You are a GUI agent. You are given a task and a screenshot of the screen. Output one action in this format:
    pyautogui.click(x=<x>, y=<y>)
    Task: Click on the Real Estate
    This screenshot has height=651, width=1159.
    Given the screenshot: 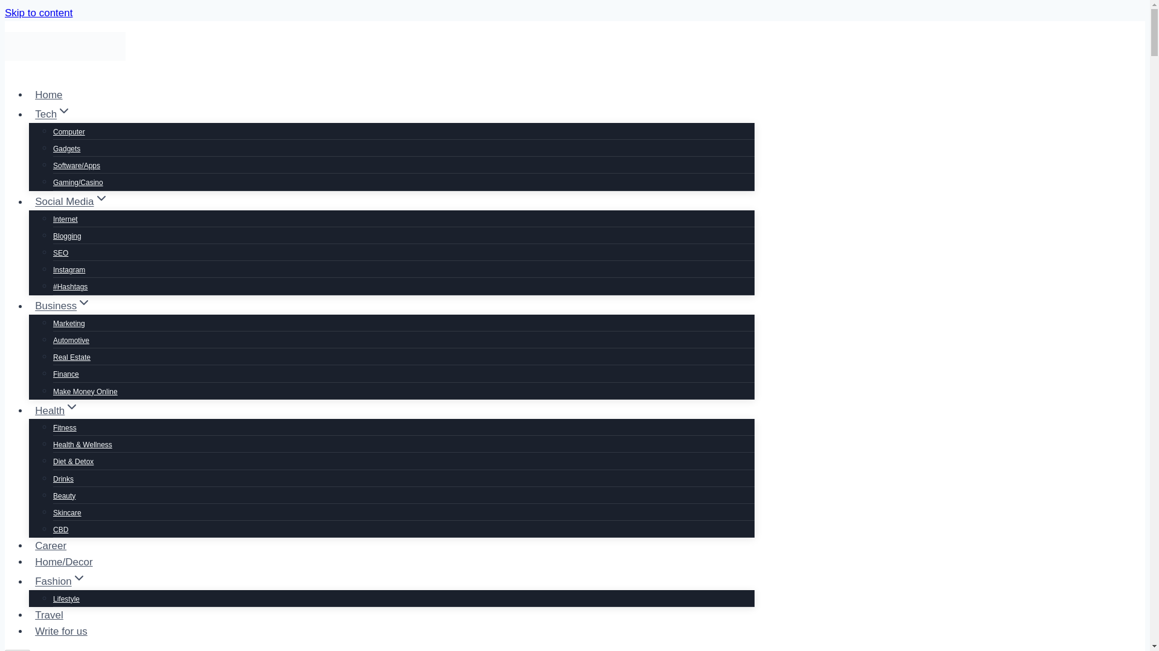 What is the action you would take?
    pyautogui.click(x=71, y=357)
    